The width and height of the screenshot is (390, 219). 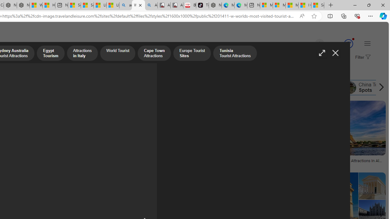 What do you see at coordinates (362, 57) in the screenshot?
I see `Filter` at bounding box center [362, 57].